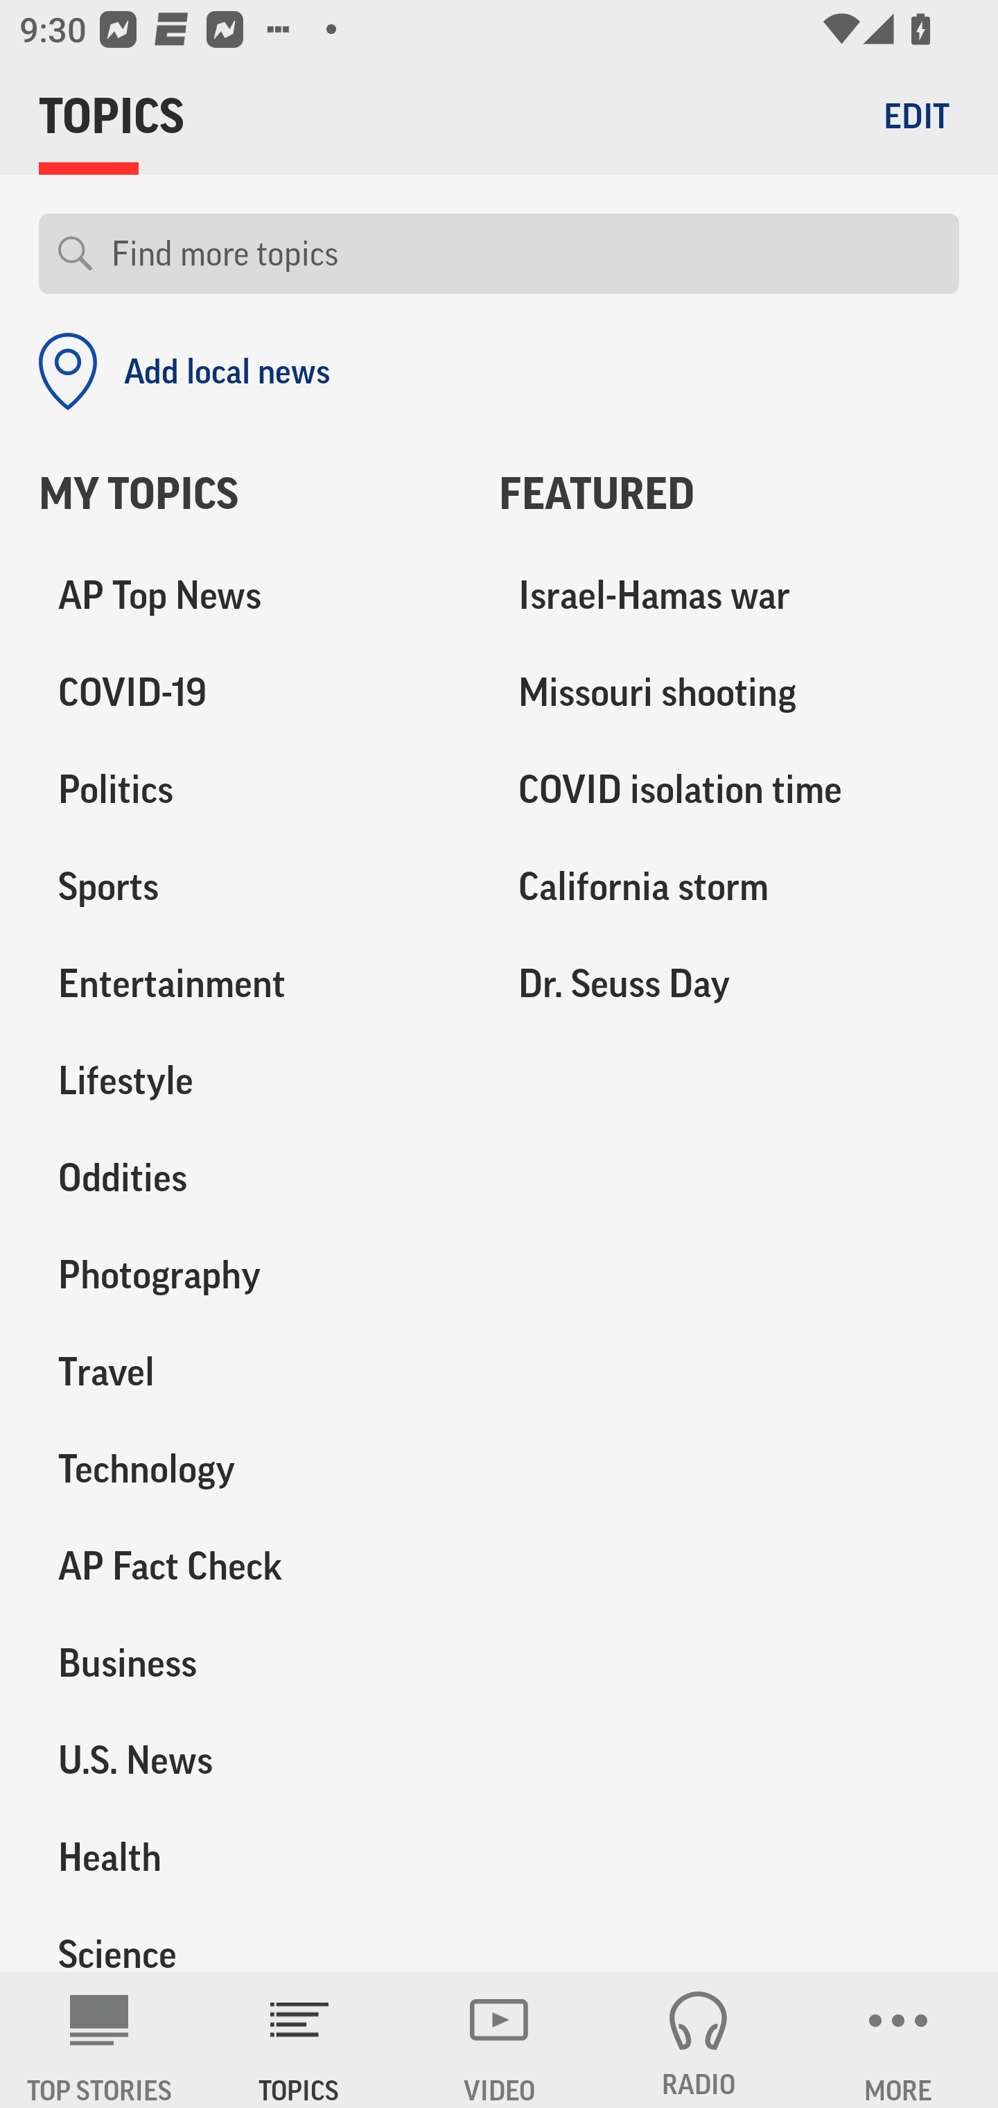  What do you see at coordinates (499, 2040) in the screenshot?
I see `VIDEO` at bounding box center [499, 2040].